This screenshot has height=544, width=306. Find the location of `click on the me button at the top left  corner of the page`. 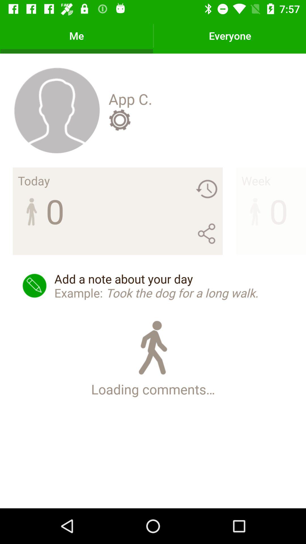

click on the me button at the top left  corner of the page is located at coordinates (77, 36).